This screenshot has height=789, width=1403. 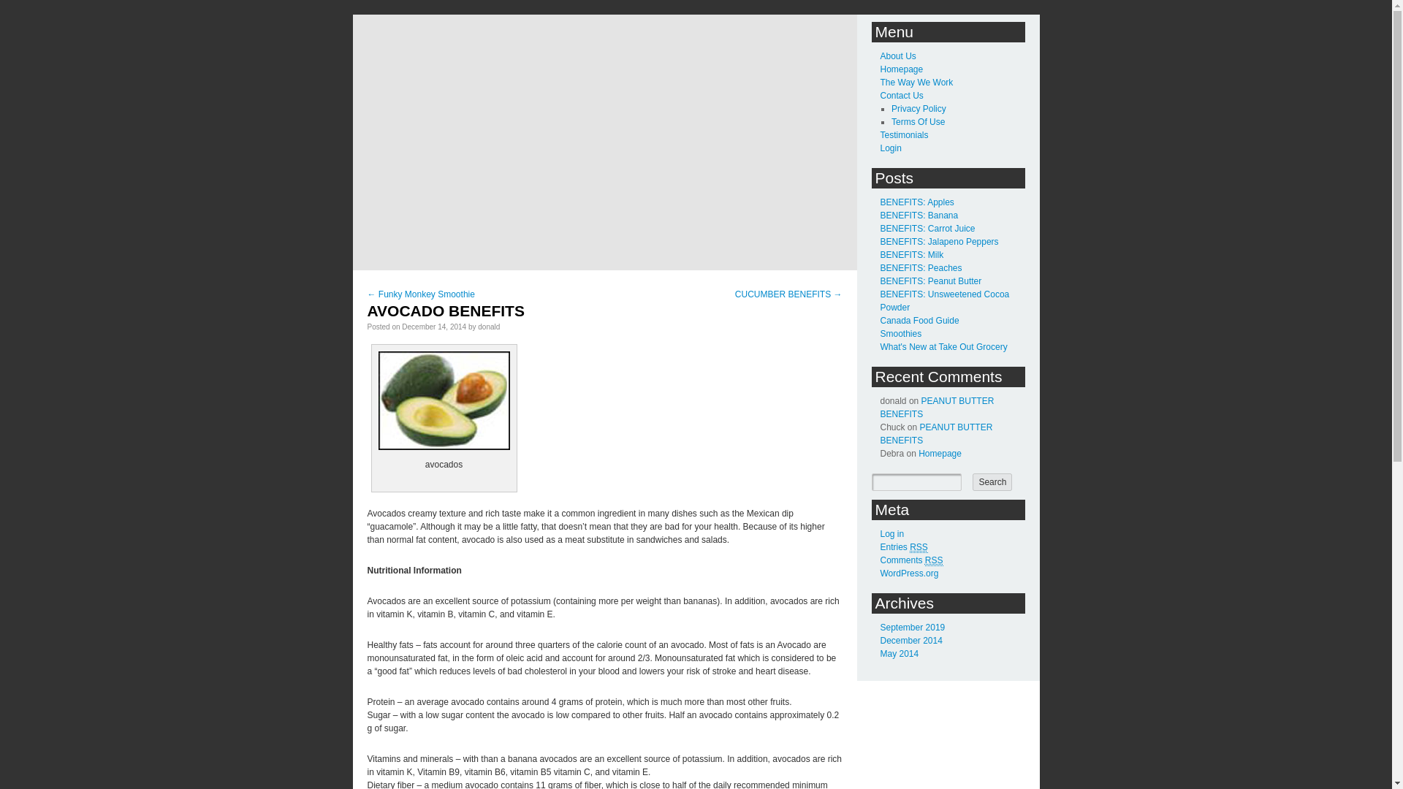 I want to click on WordPress.org, so click(x=909, y=573).